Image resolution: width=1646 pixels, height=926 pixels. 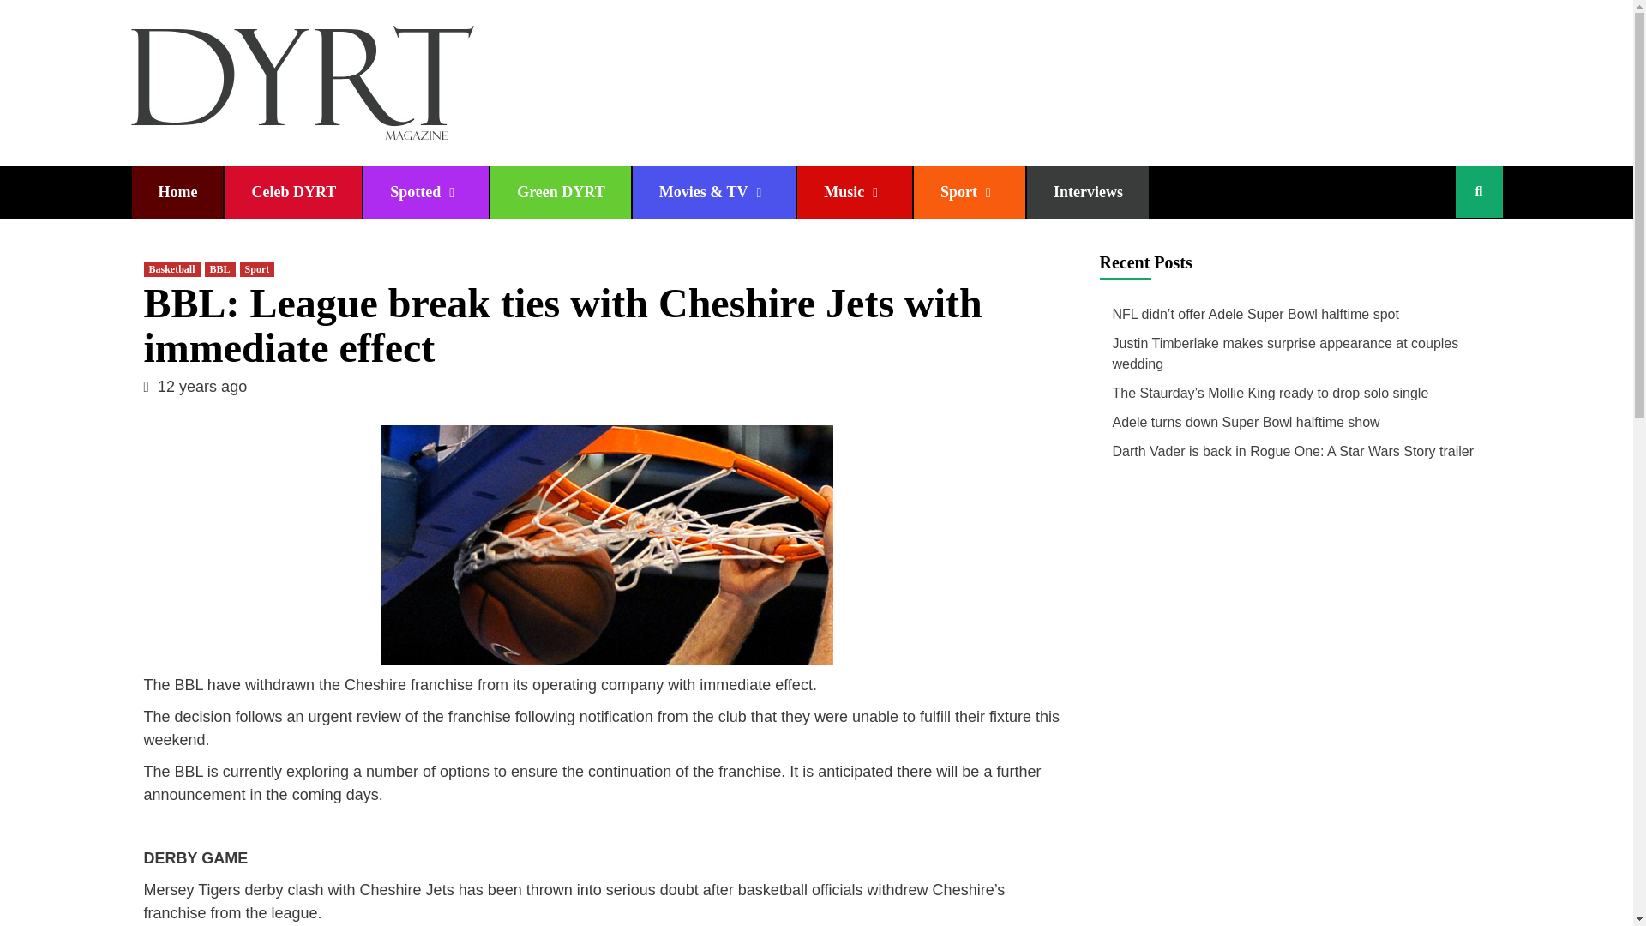 What do you see at coordinates (1088, 192) in the screenshot?
I see `Interviews` at bounding box center [1088, 192].